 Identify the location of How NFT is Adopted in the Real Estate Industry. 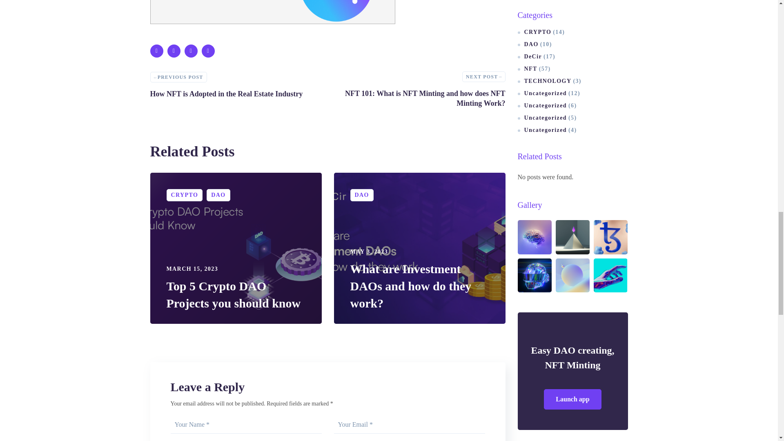
(236, 84).